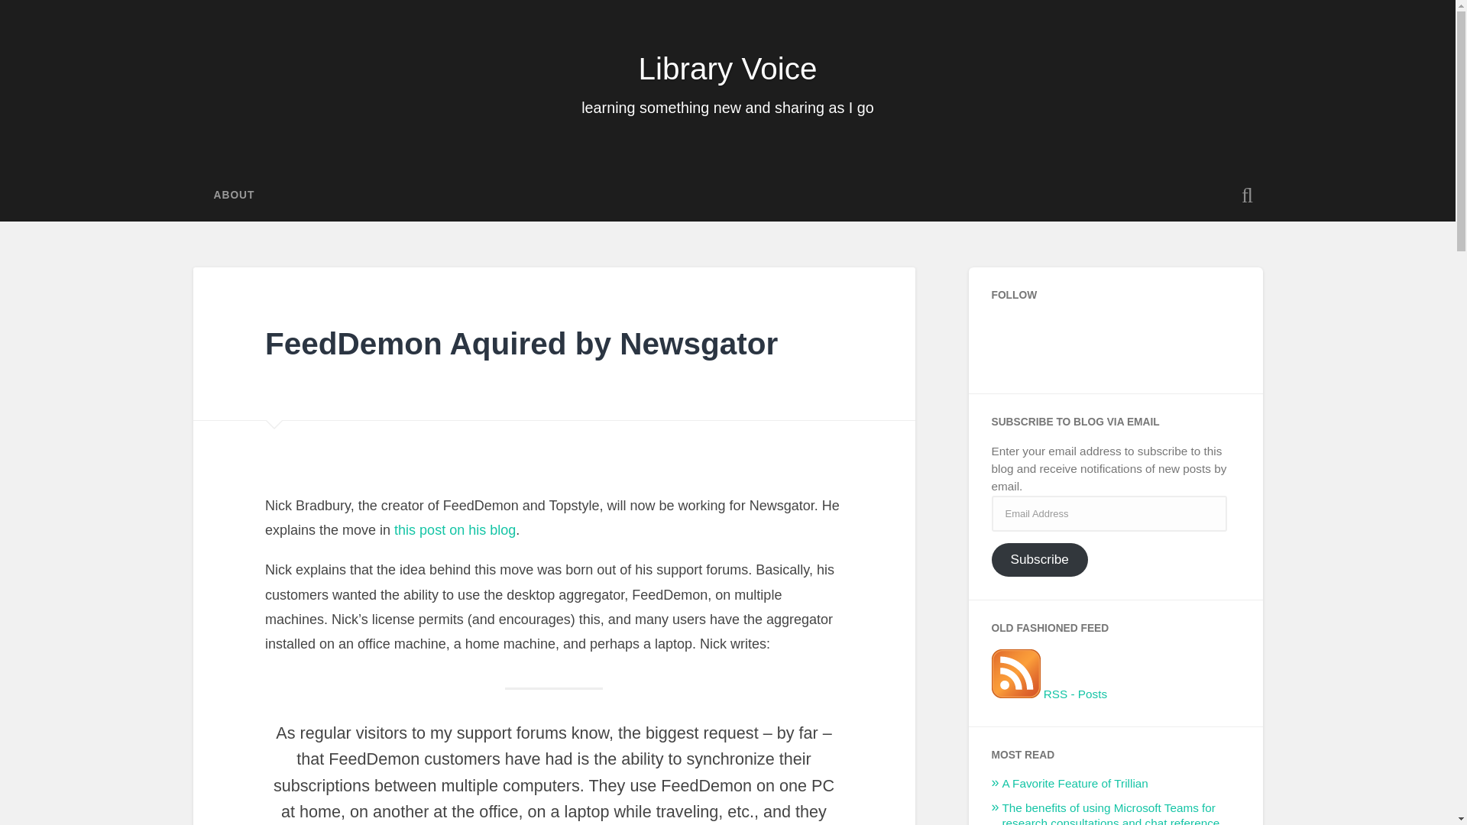 Image resolution: width=1467 pixels, height=825 pixels. I want to click on Flickr, so click(1129, 335).